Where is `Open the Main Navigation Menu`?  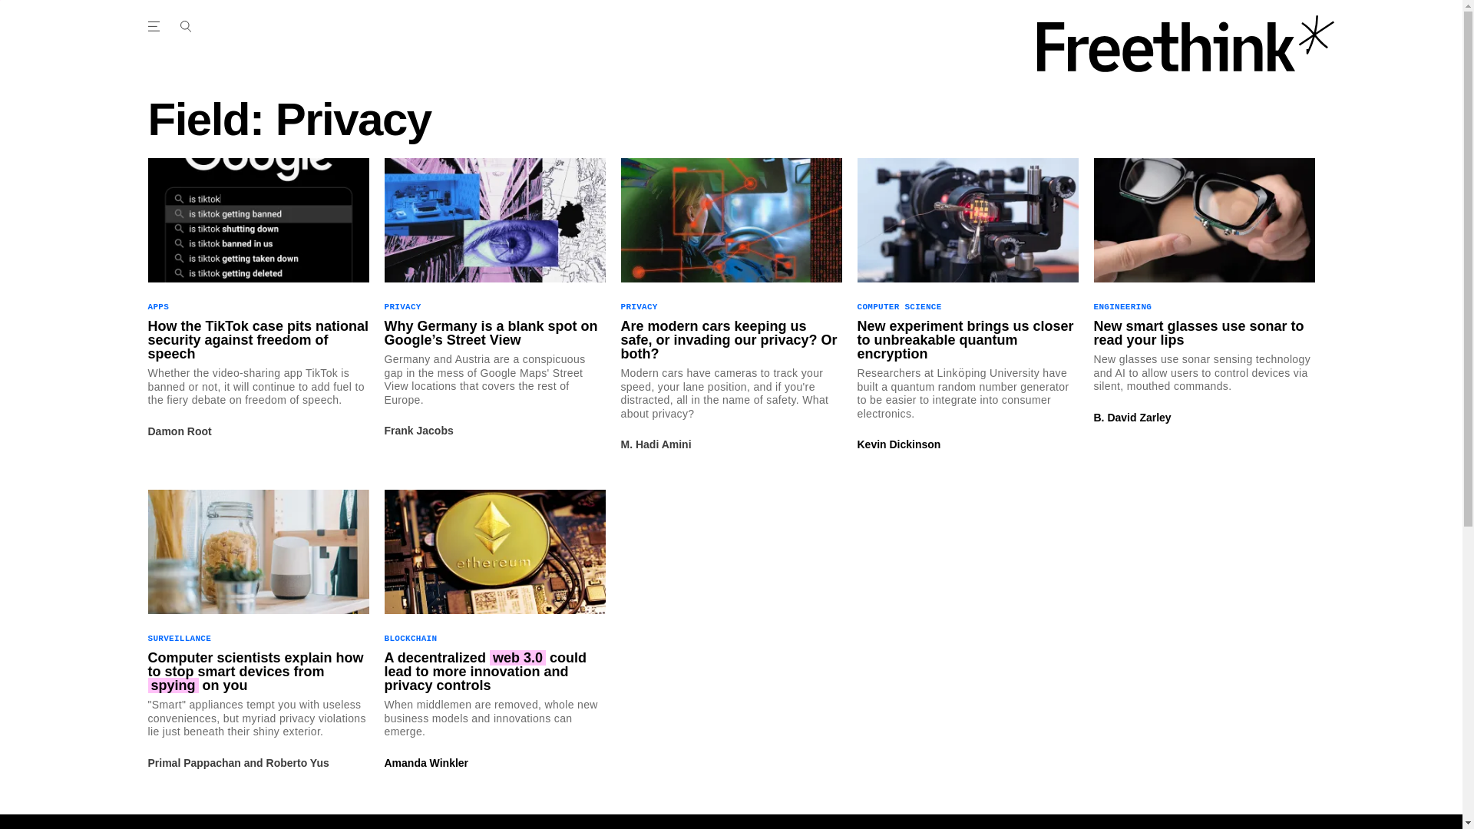 Open the Main Navigation Menu is located at coordinates (185, 26).